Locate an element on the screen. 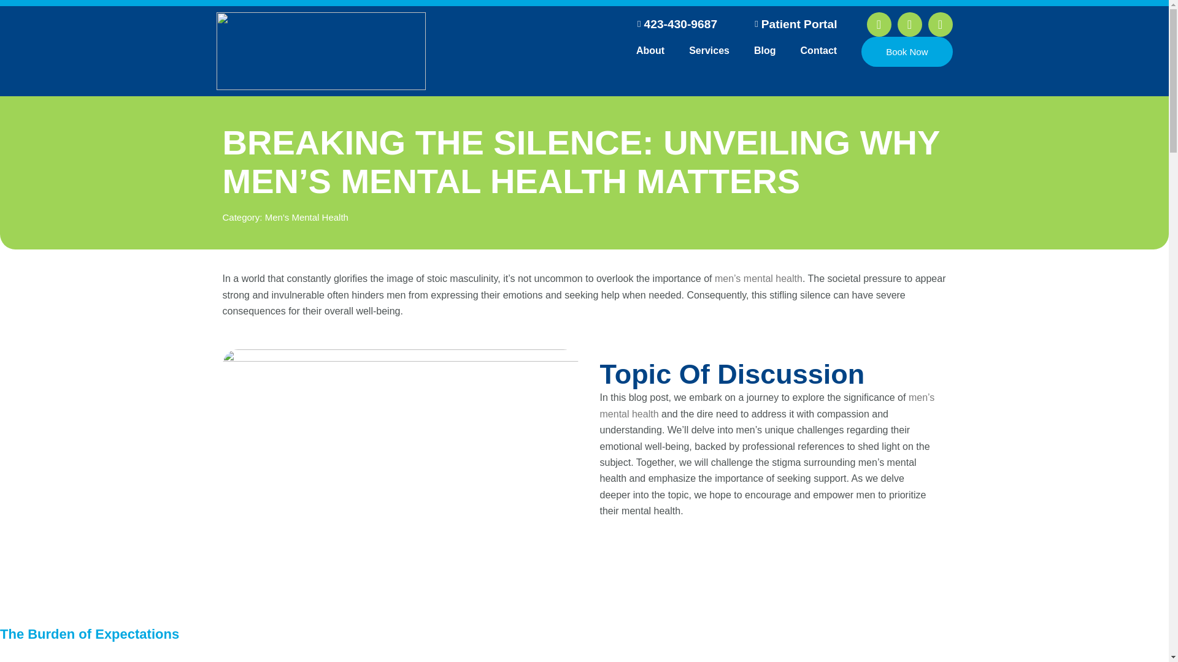 This screenshot has width=1178, height=662. Instagram is located at coordinates (909, 25).